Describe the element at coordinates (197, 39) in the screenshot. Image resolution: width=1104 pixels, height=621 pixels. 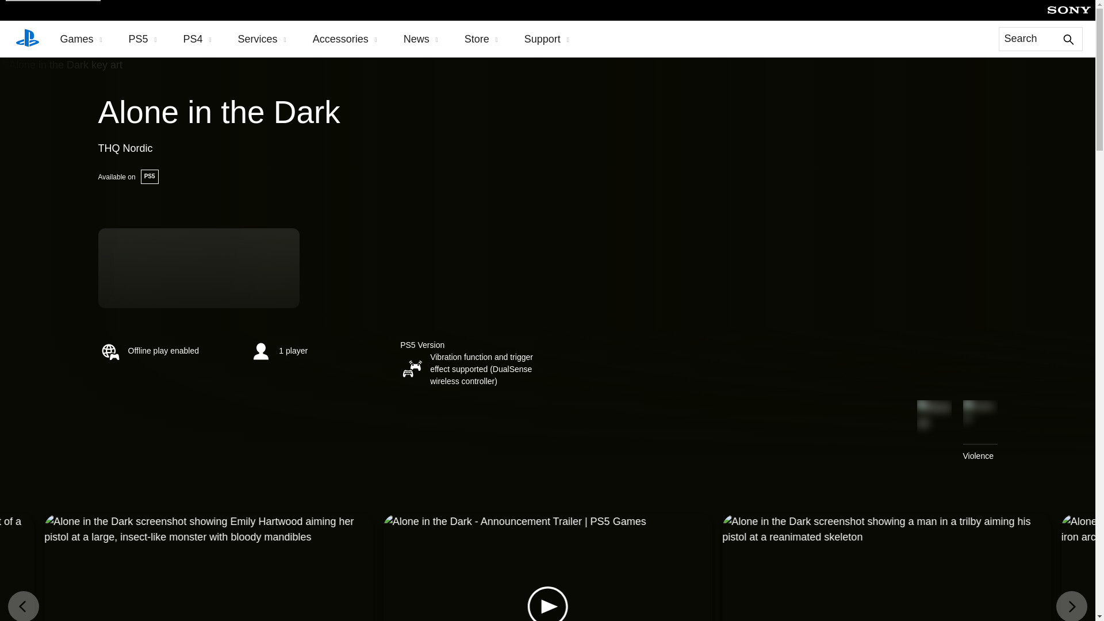
I see `PS4` at that location.